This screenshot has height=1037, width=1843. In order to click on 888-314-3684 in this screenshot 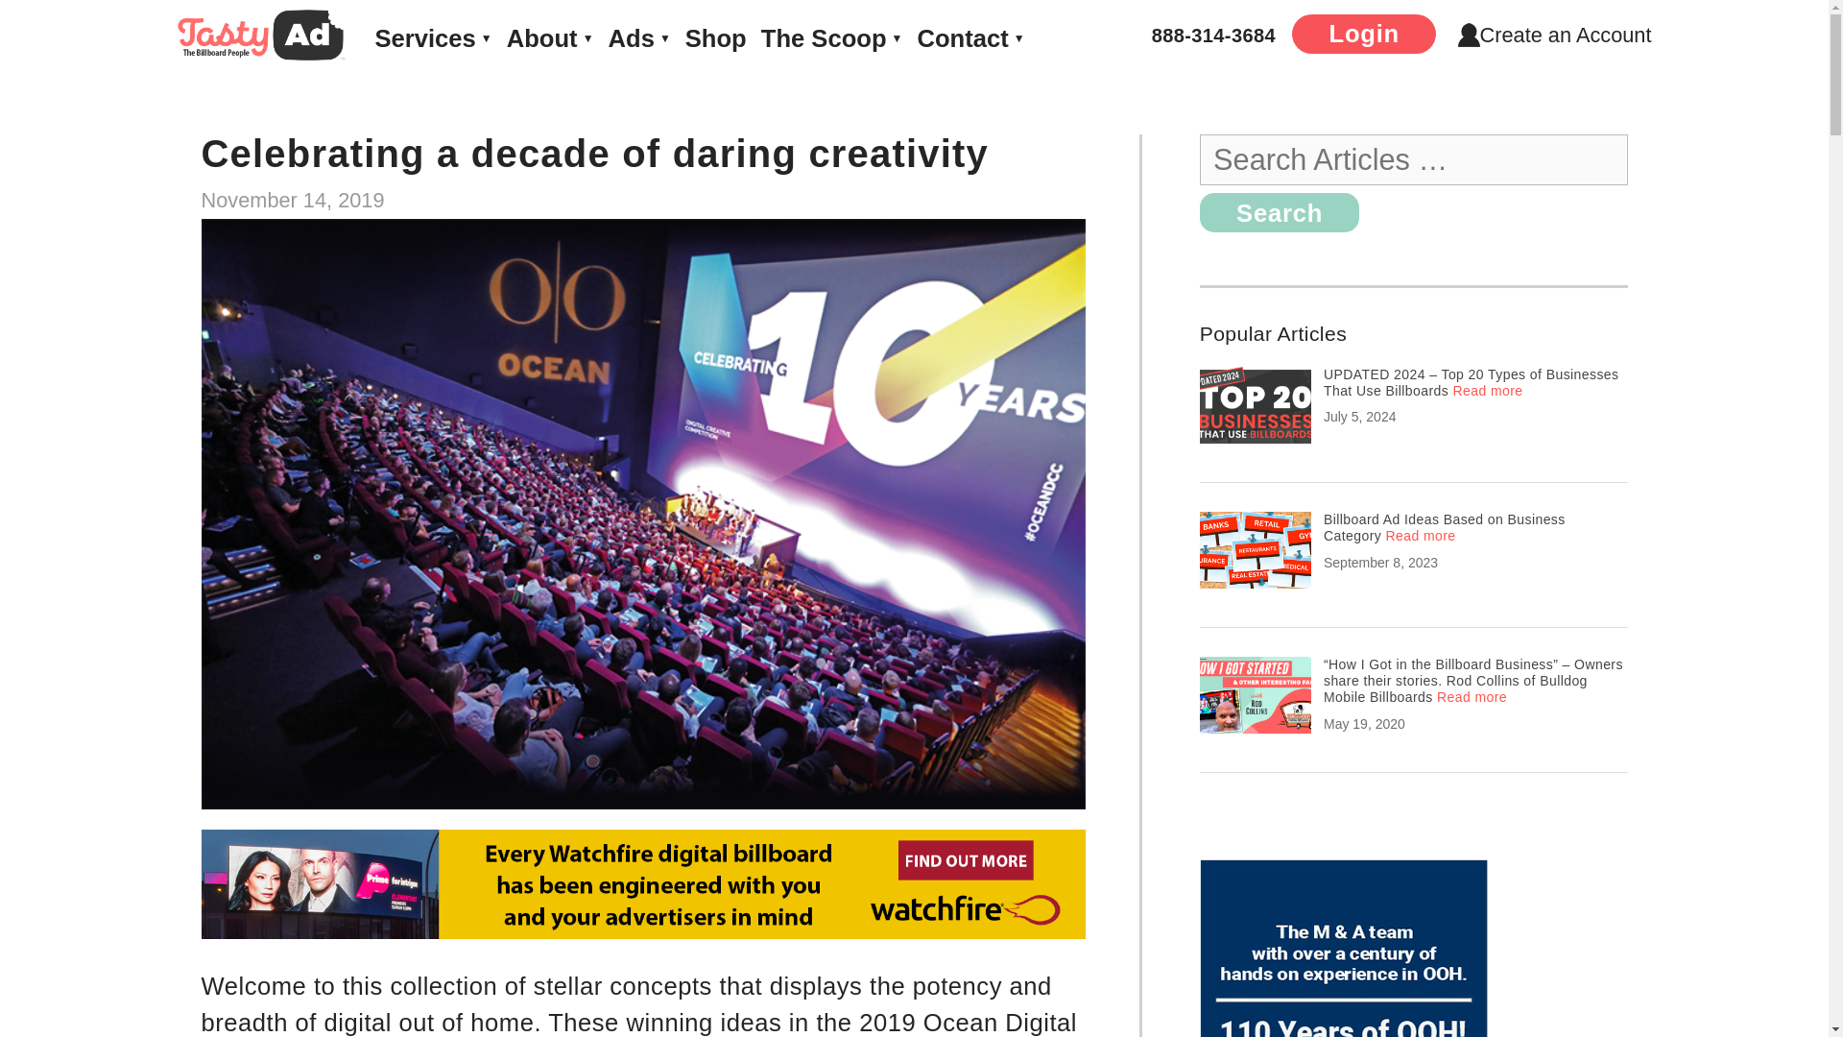, I will do `click(1213, 35)`.